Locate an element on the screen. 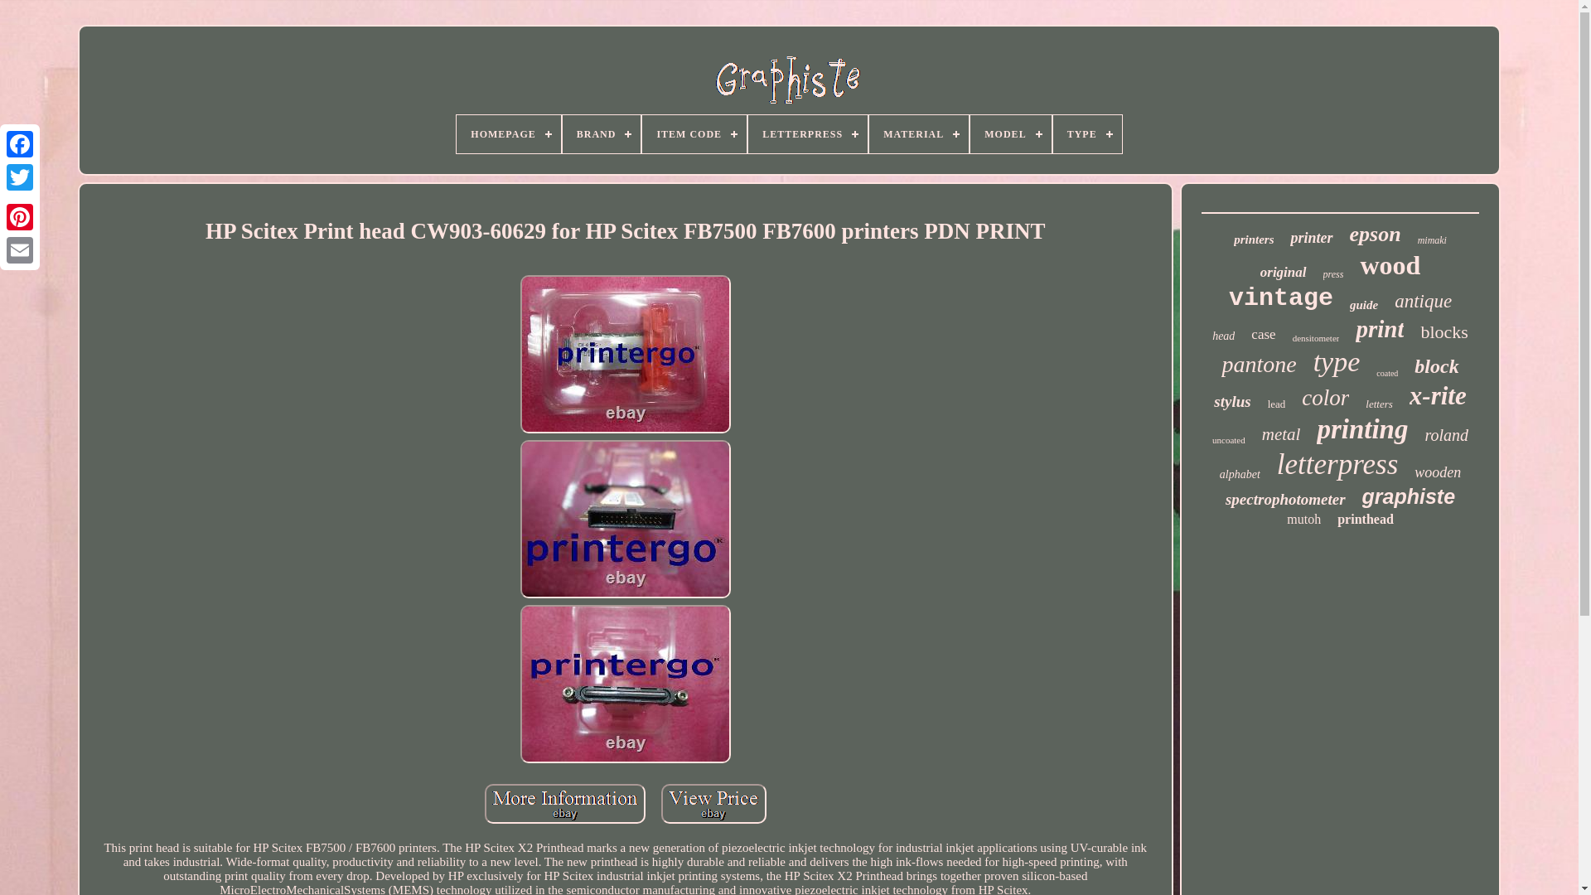 Image resolution: width=1591 pixels, height=895 pixels. HOMEPAGE is located at coordinates (508, 134).